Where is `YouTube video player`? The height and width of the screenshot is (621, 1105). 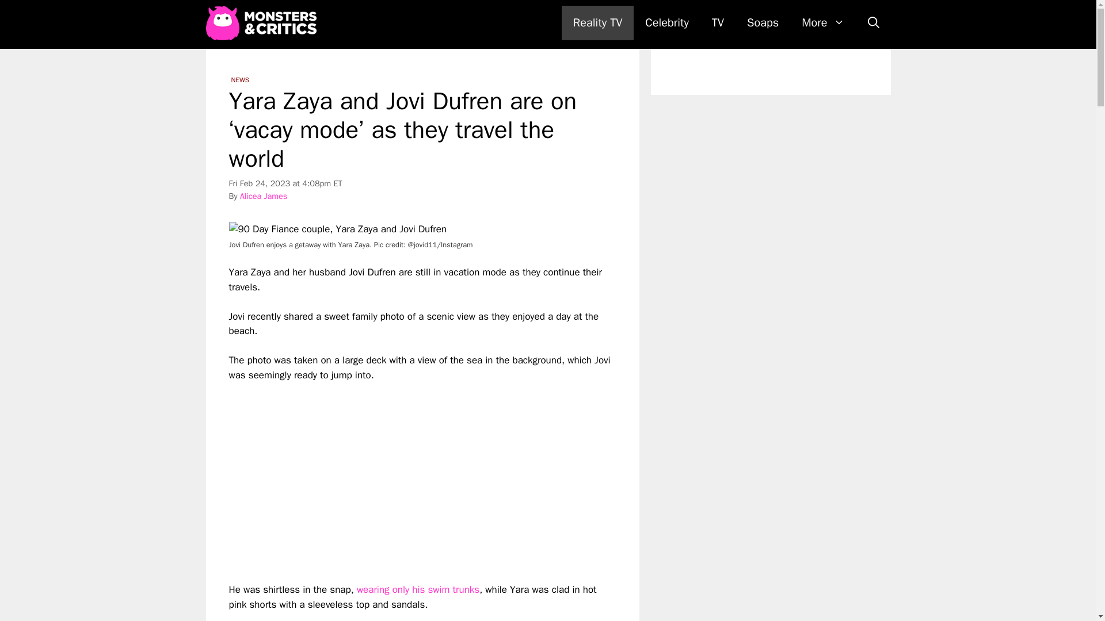
YouTube video player is located at coordinates (390, 473).